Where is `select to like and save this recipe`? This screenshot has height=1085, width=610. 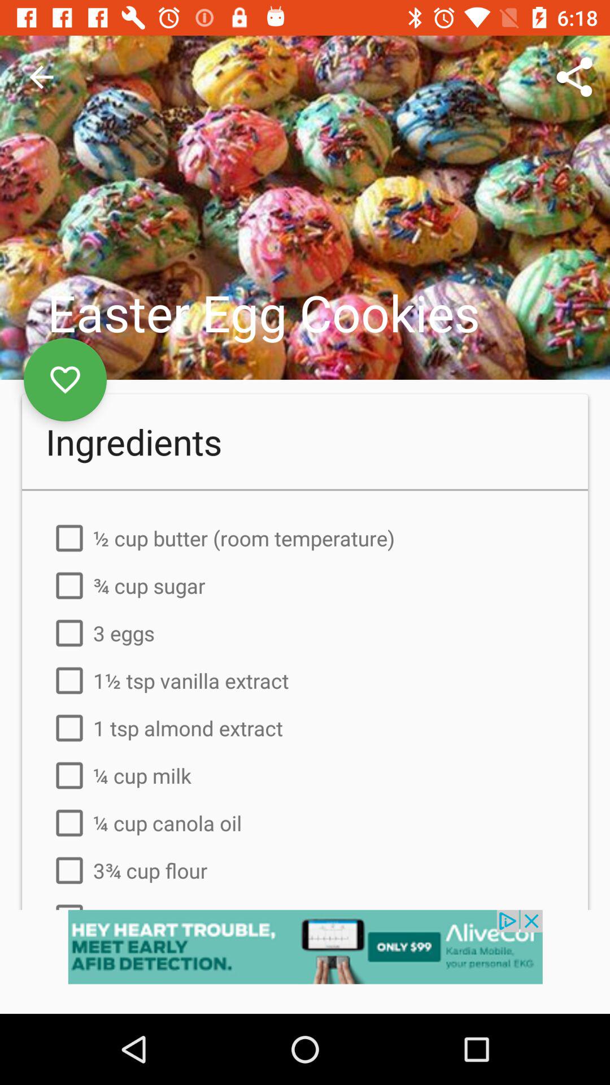 select to like and save this recipe is located at coordinates (66, 380).